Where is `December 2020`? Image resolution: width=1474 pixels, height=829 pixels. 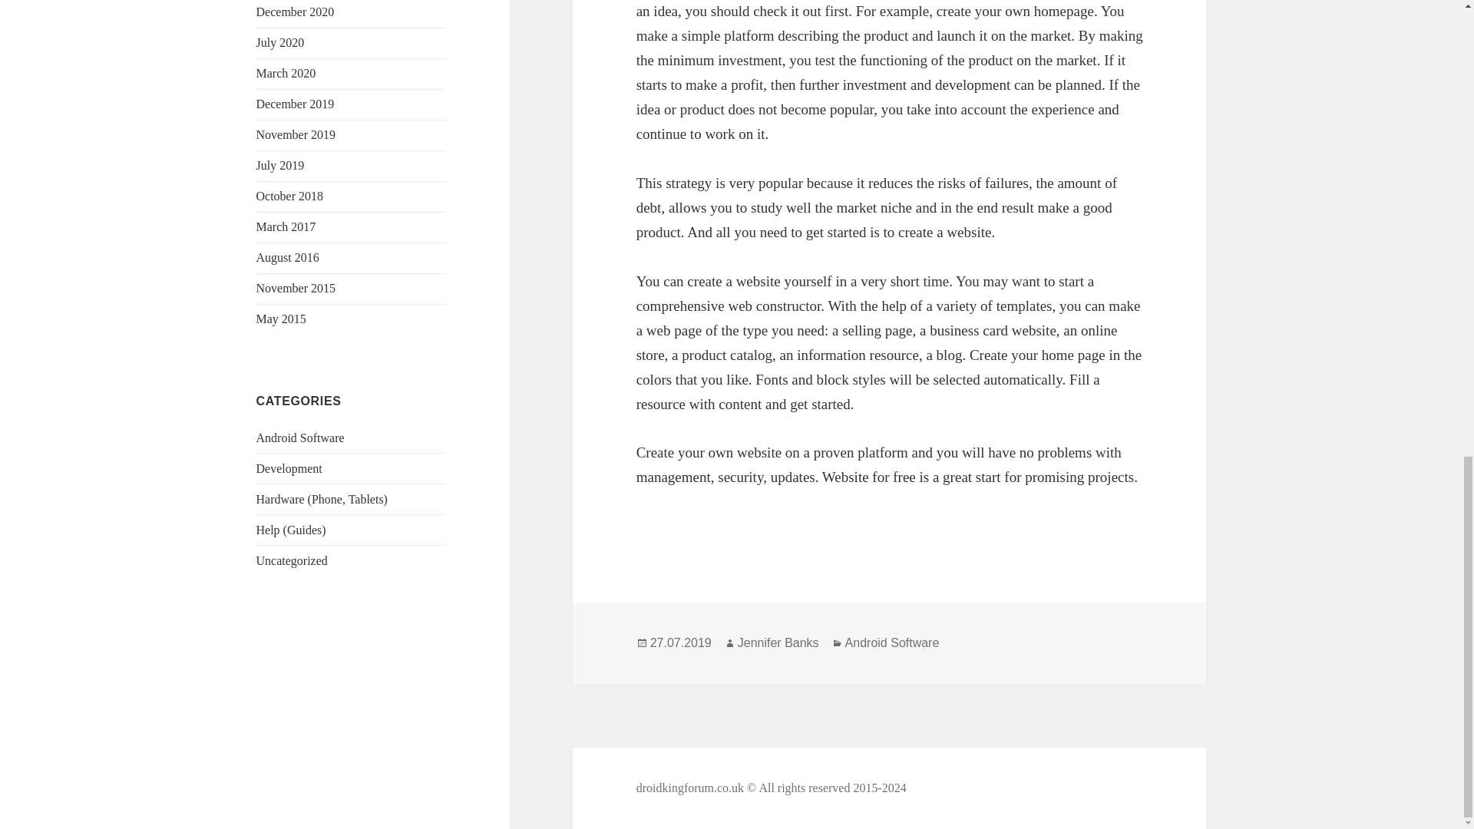 December 2020 is located at coordinates (295, 11).